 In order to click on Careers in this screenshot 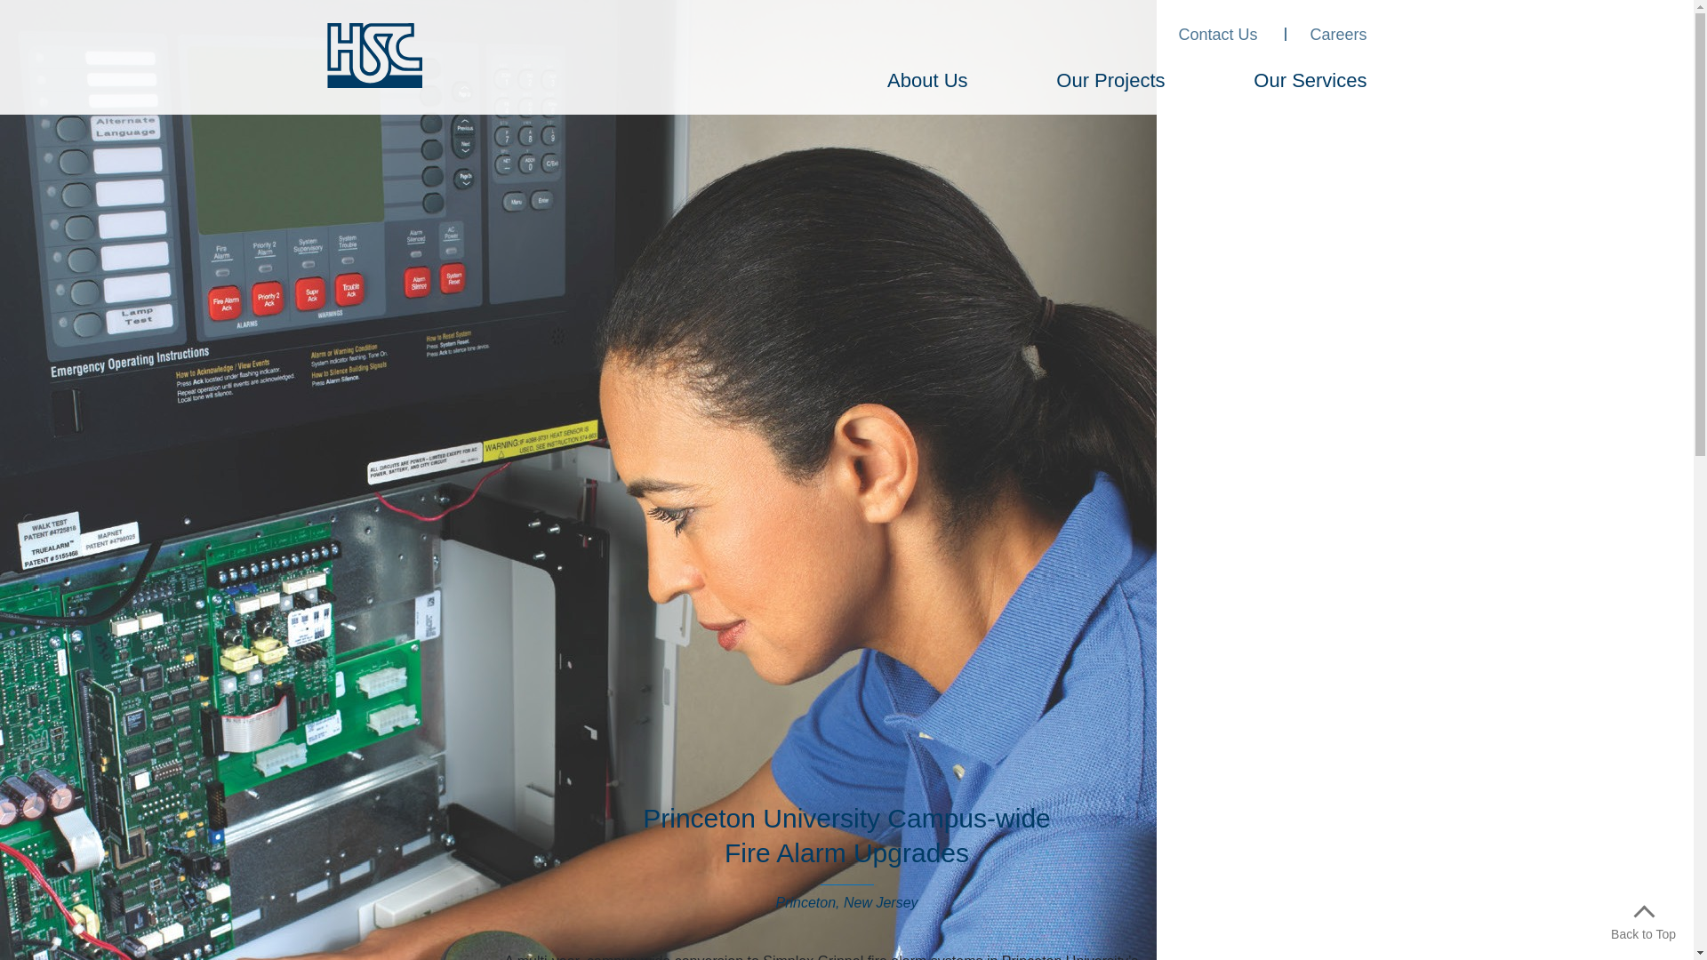, I will do `click(1337, 39)`.